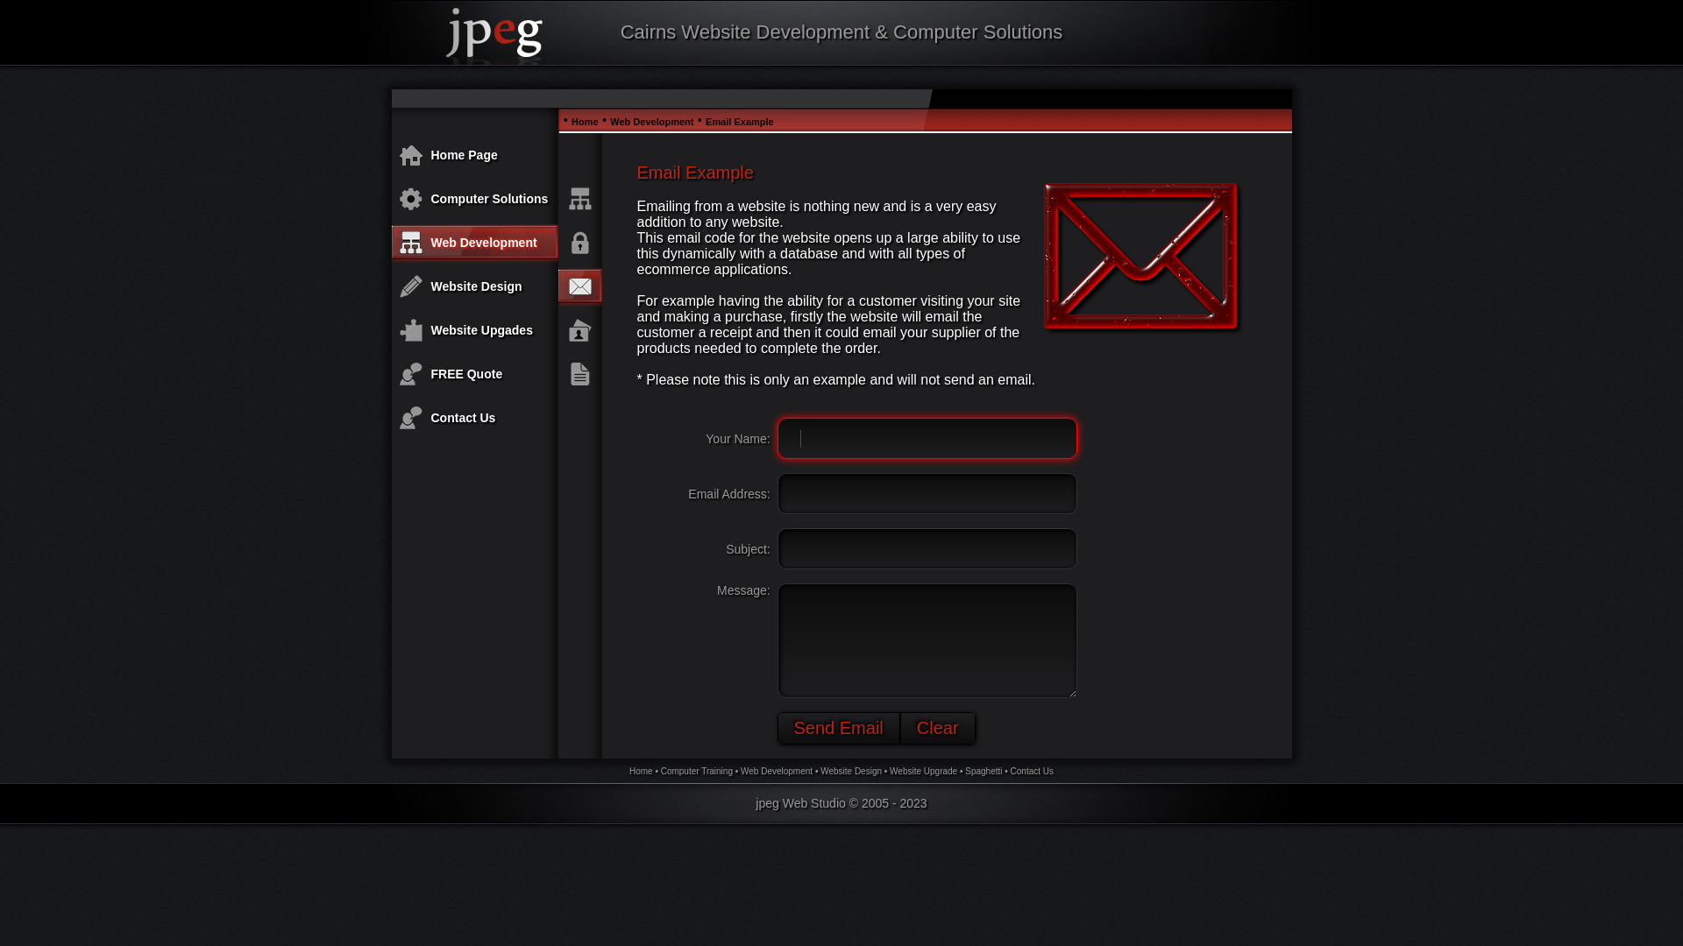 Image resolution: width=1683 pixels, height=946 pixels. I want to click on Send Email, so click(838, 729).